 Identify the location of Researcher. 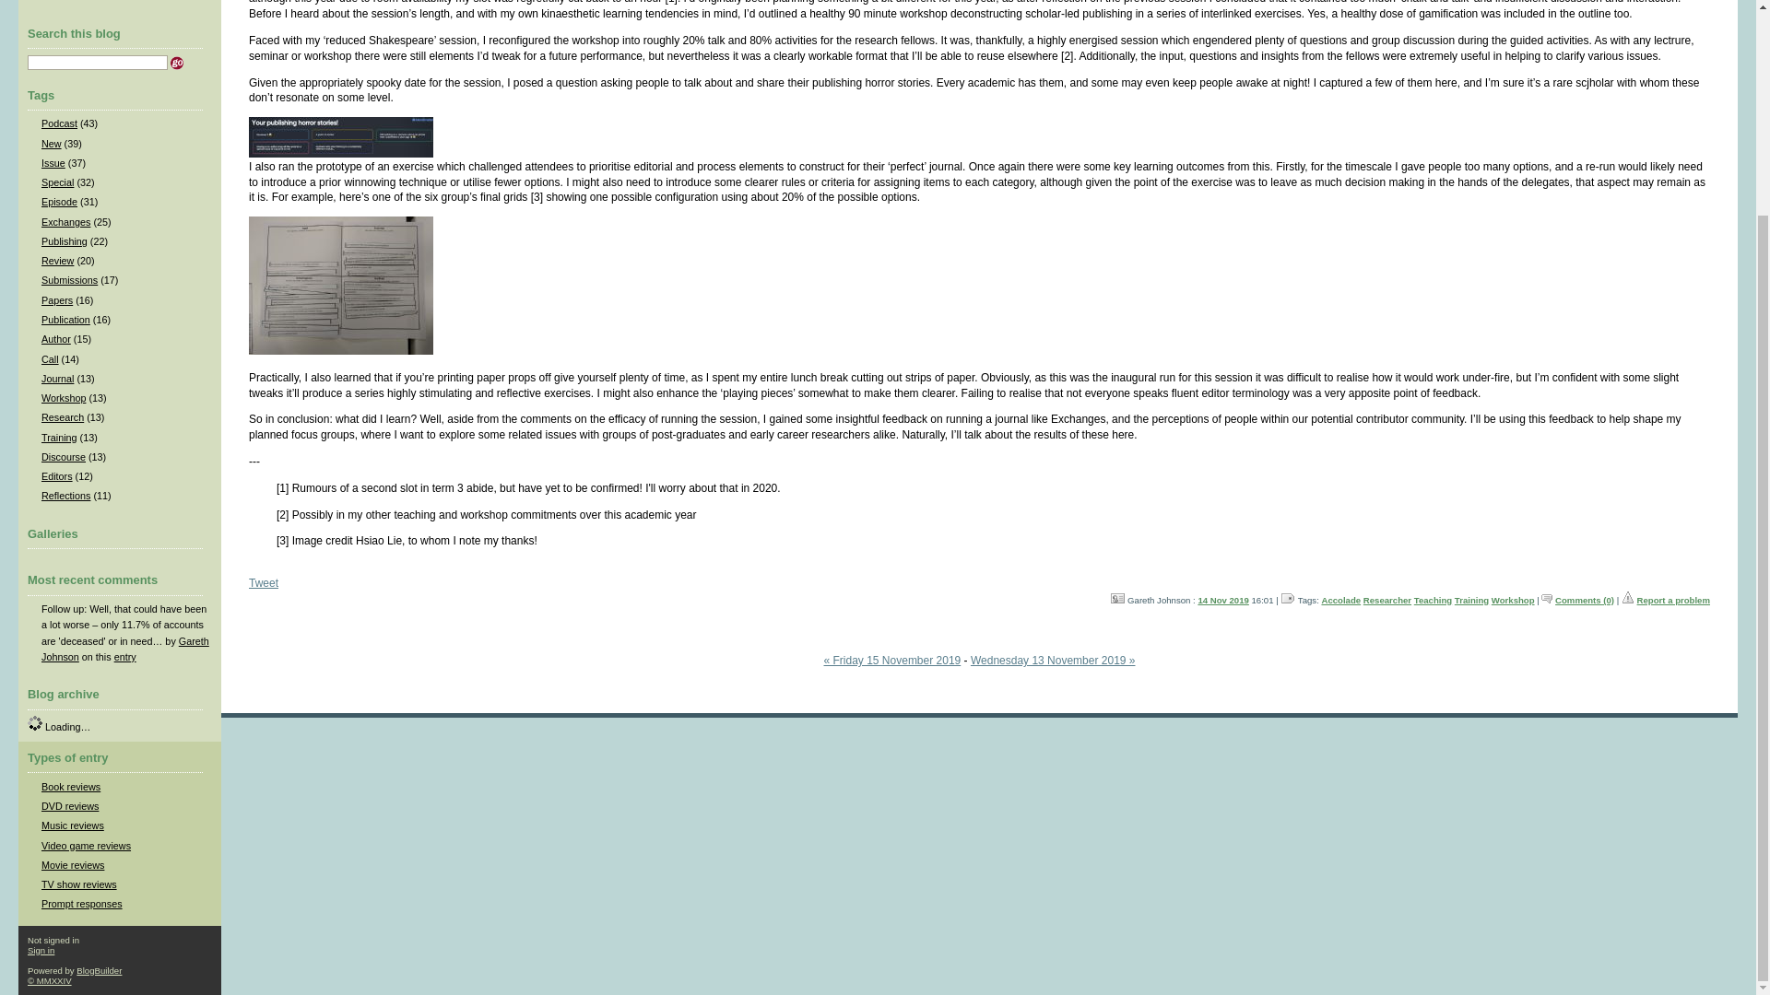
(1386, 599).